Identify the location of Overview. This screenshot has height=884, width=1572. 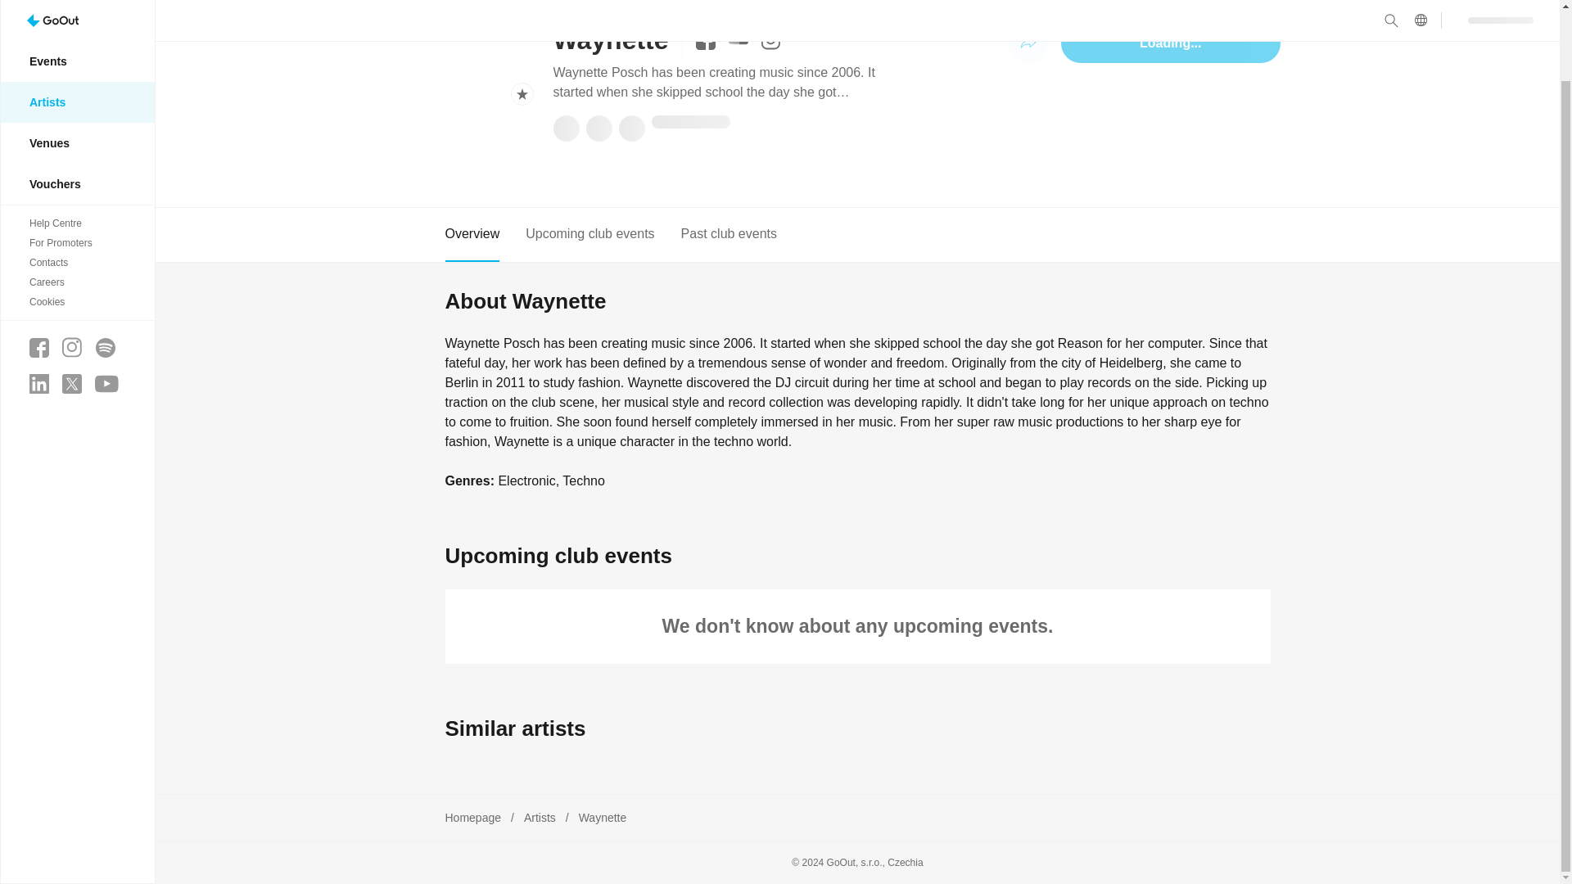
(472, 234).